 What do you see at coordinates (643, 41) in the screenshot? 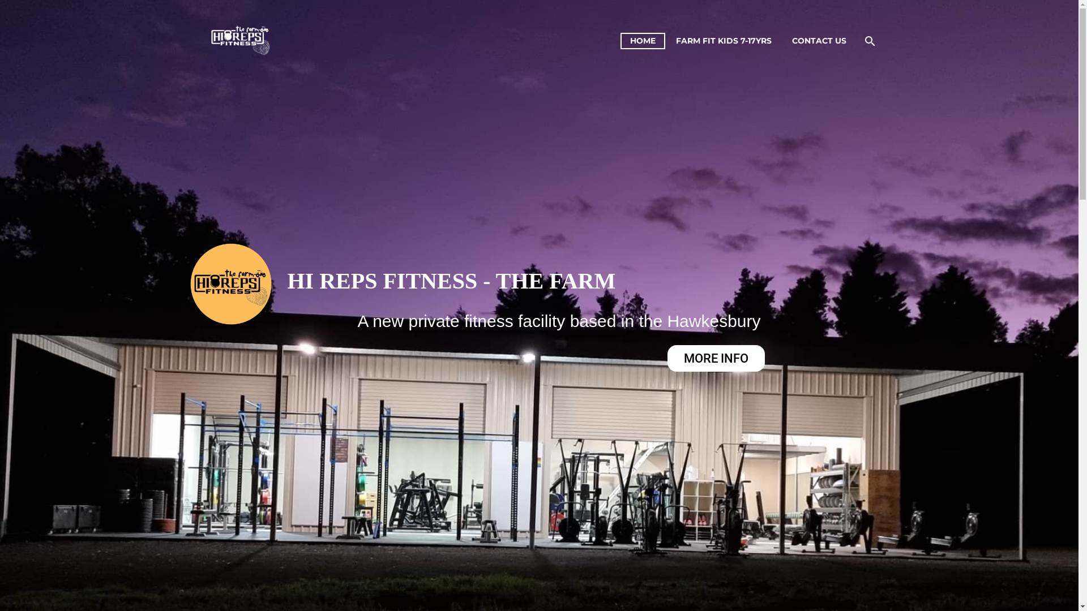
I see `HOME` at bounding box center [643, 41].